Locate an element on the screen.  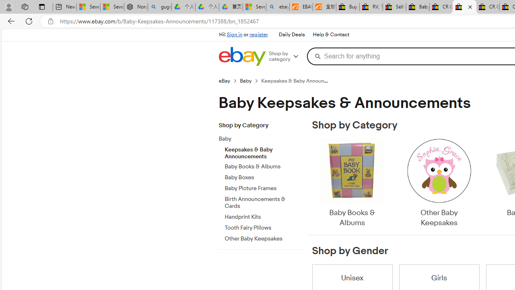
Handprint Kits is located at coordinates (263, 217).